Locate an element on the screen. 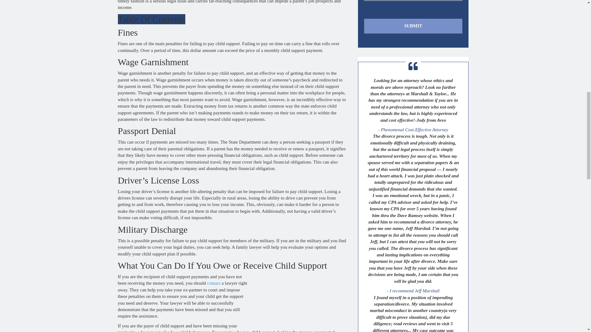  Contact is located at coordinates (214, 283).